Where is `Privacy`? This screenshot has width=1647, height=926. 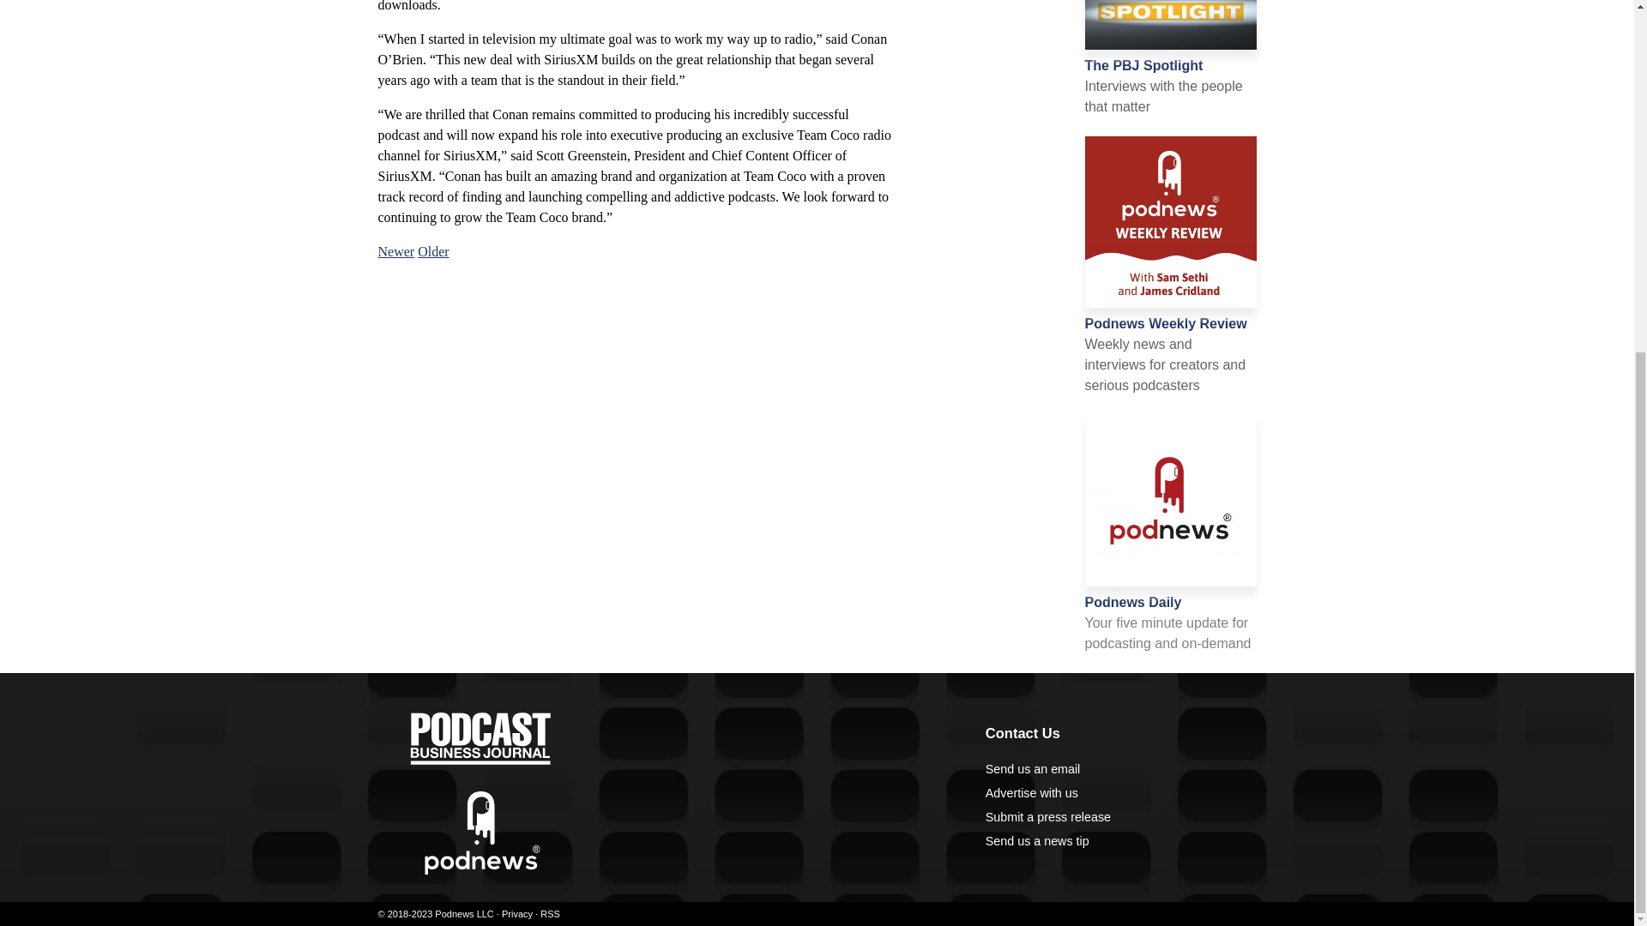
Privacy is located at coordinates (516, 914).